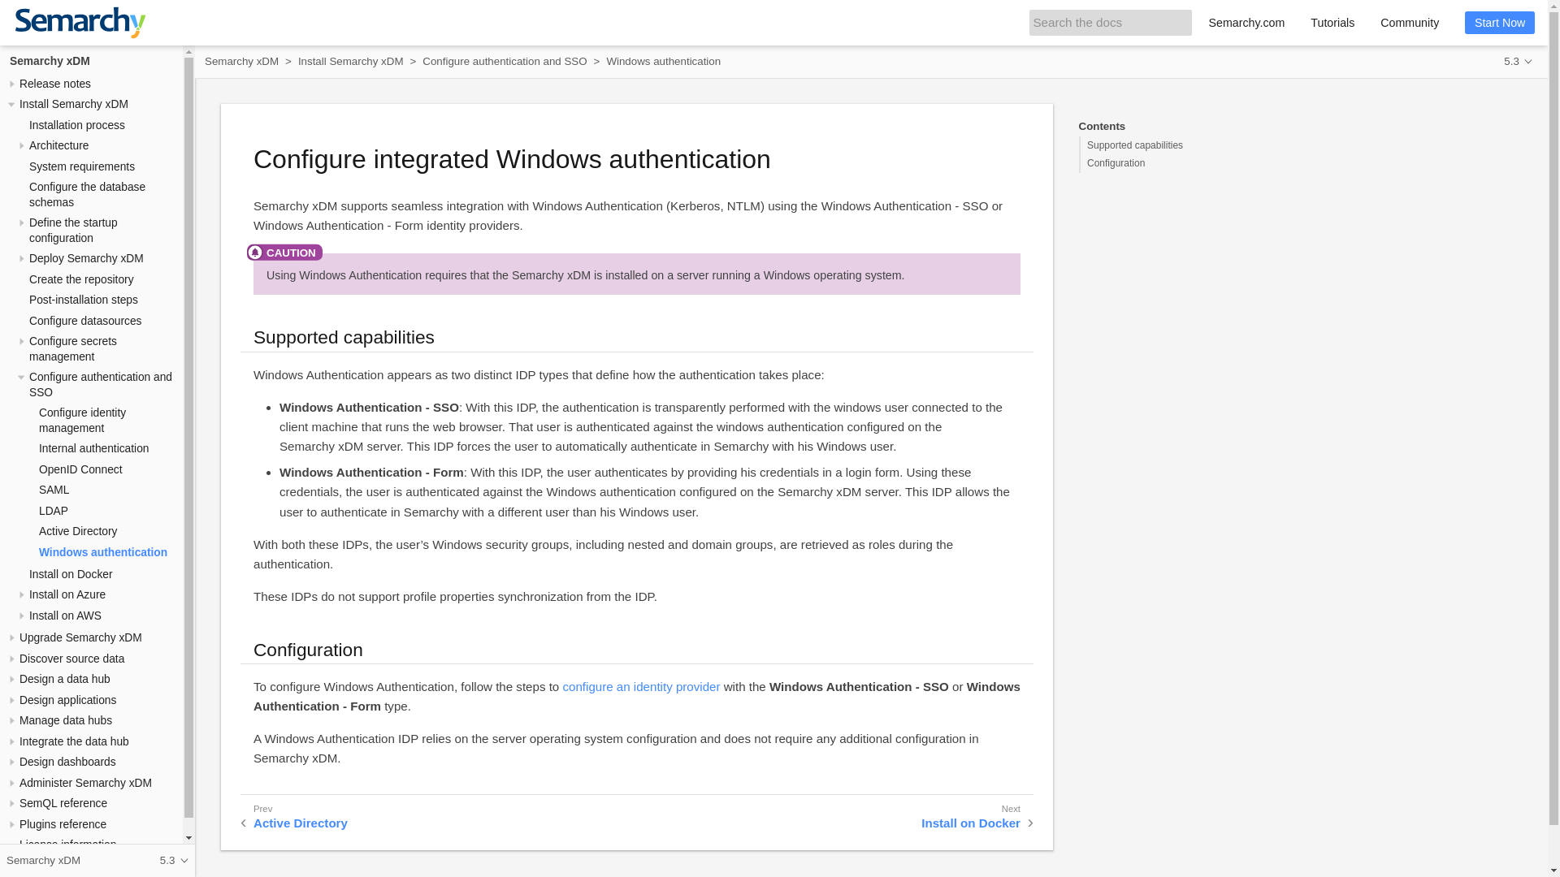 This screenshot has height=877, width=1560. What do you see at coordinates (73, 231) in the screenshot?
I see `Define the startup configuration` at bounding box center [73, 231].